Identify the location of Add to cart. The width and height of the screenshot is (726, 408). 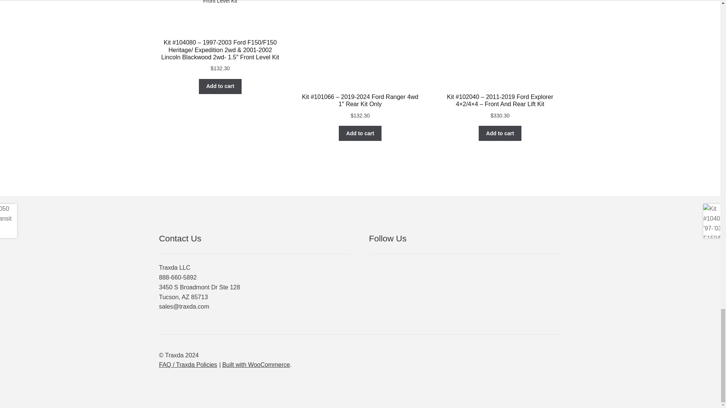
(220, 87).